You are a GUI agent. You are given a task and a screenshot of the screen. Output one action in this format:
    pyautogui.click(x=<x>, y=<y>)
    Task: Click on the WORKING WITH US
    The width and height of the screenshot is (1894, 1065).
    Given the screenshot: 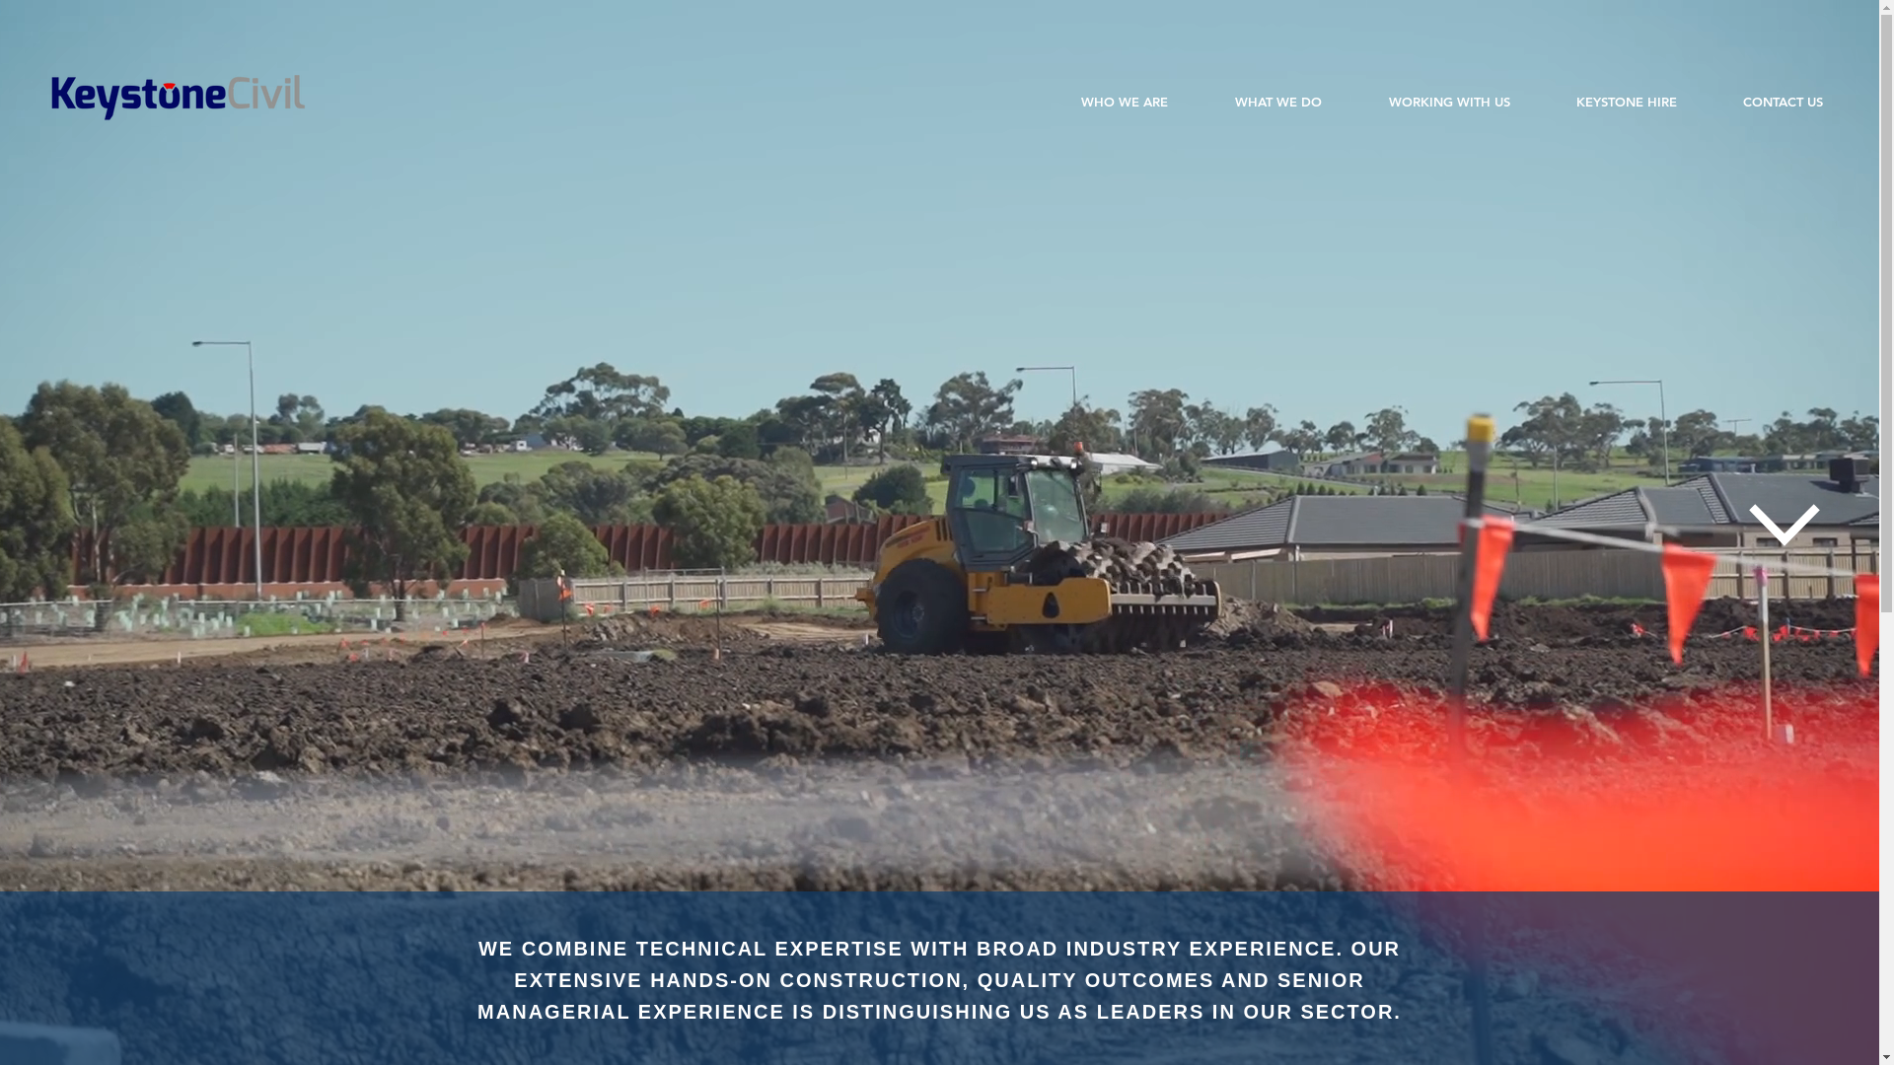 What is the action you would take?
    pyautogui.click(x=1449, y=103)
    